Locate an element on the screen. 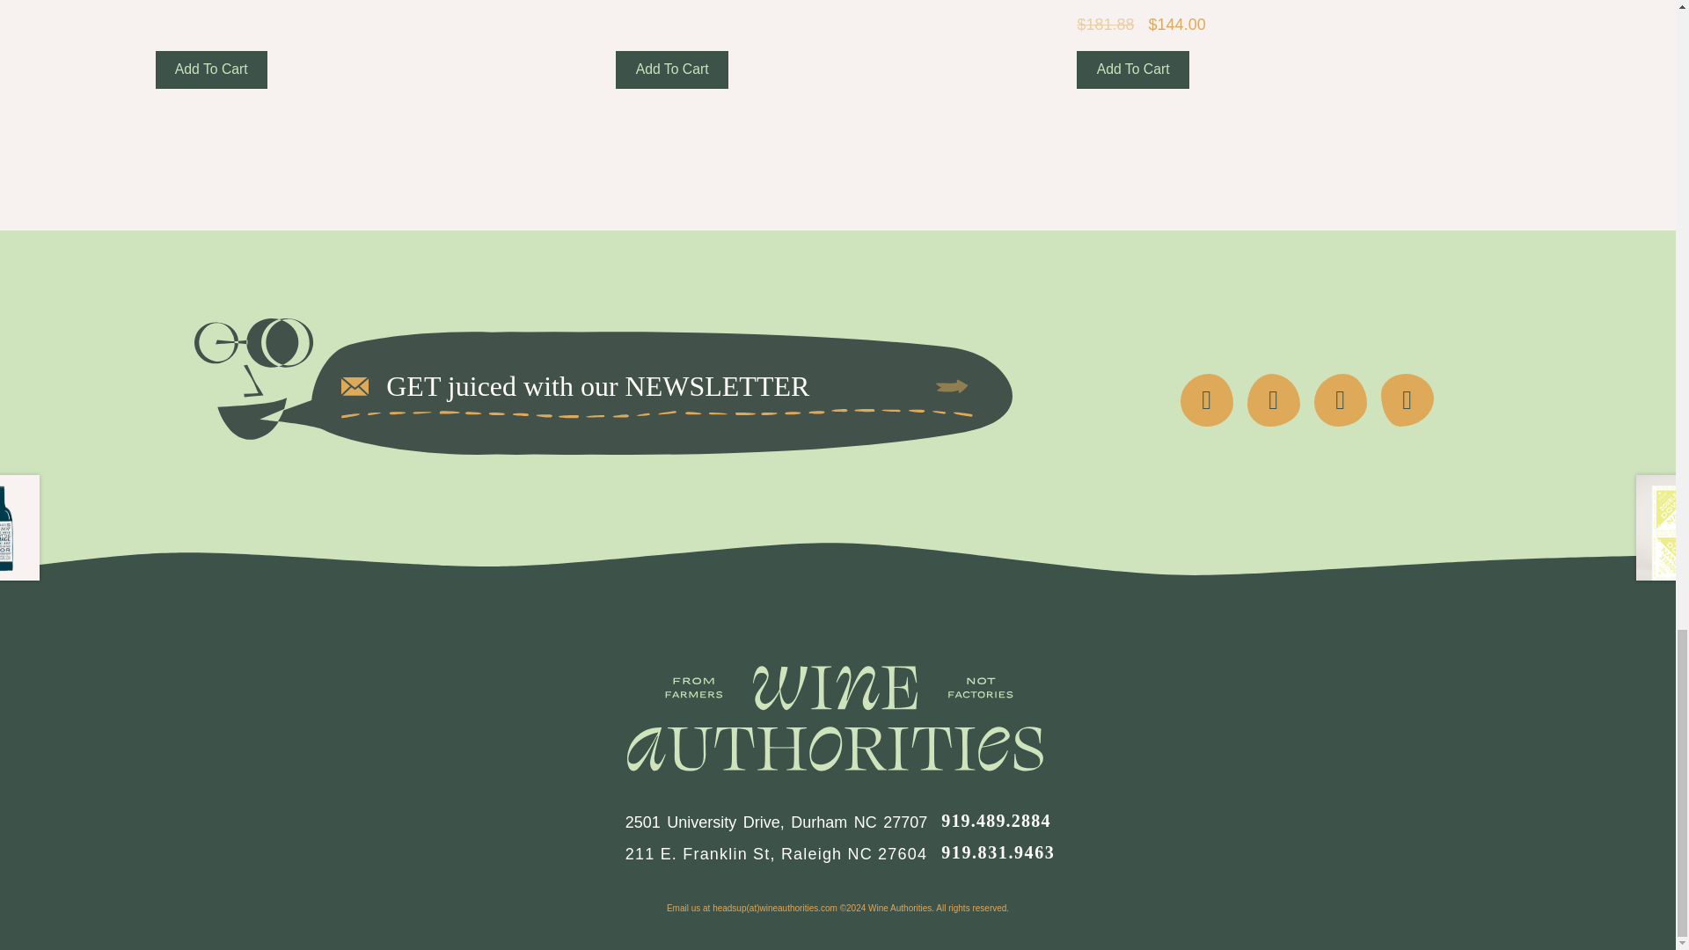 The image size is (1689, 950). TikTok is located at coordinates (1407, 399).